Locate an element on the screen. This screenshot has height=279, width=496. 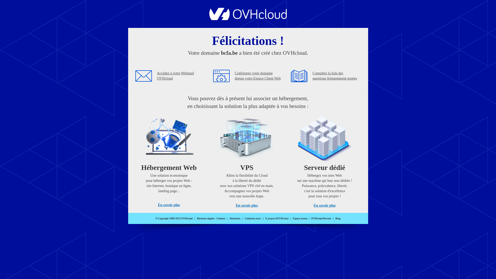
Configurez votre domaine
depuis votre Espace Client Web is located at coordinates (258, 76).